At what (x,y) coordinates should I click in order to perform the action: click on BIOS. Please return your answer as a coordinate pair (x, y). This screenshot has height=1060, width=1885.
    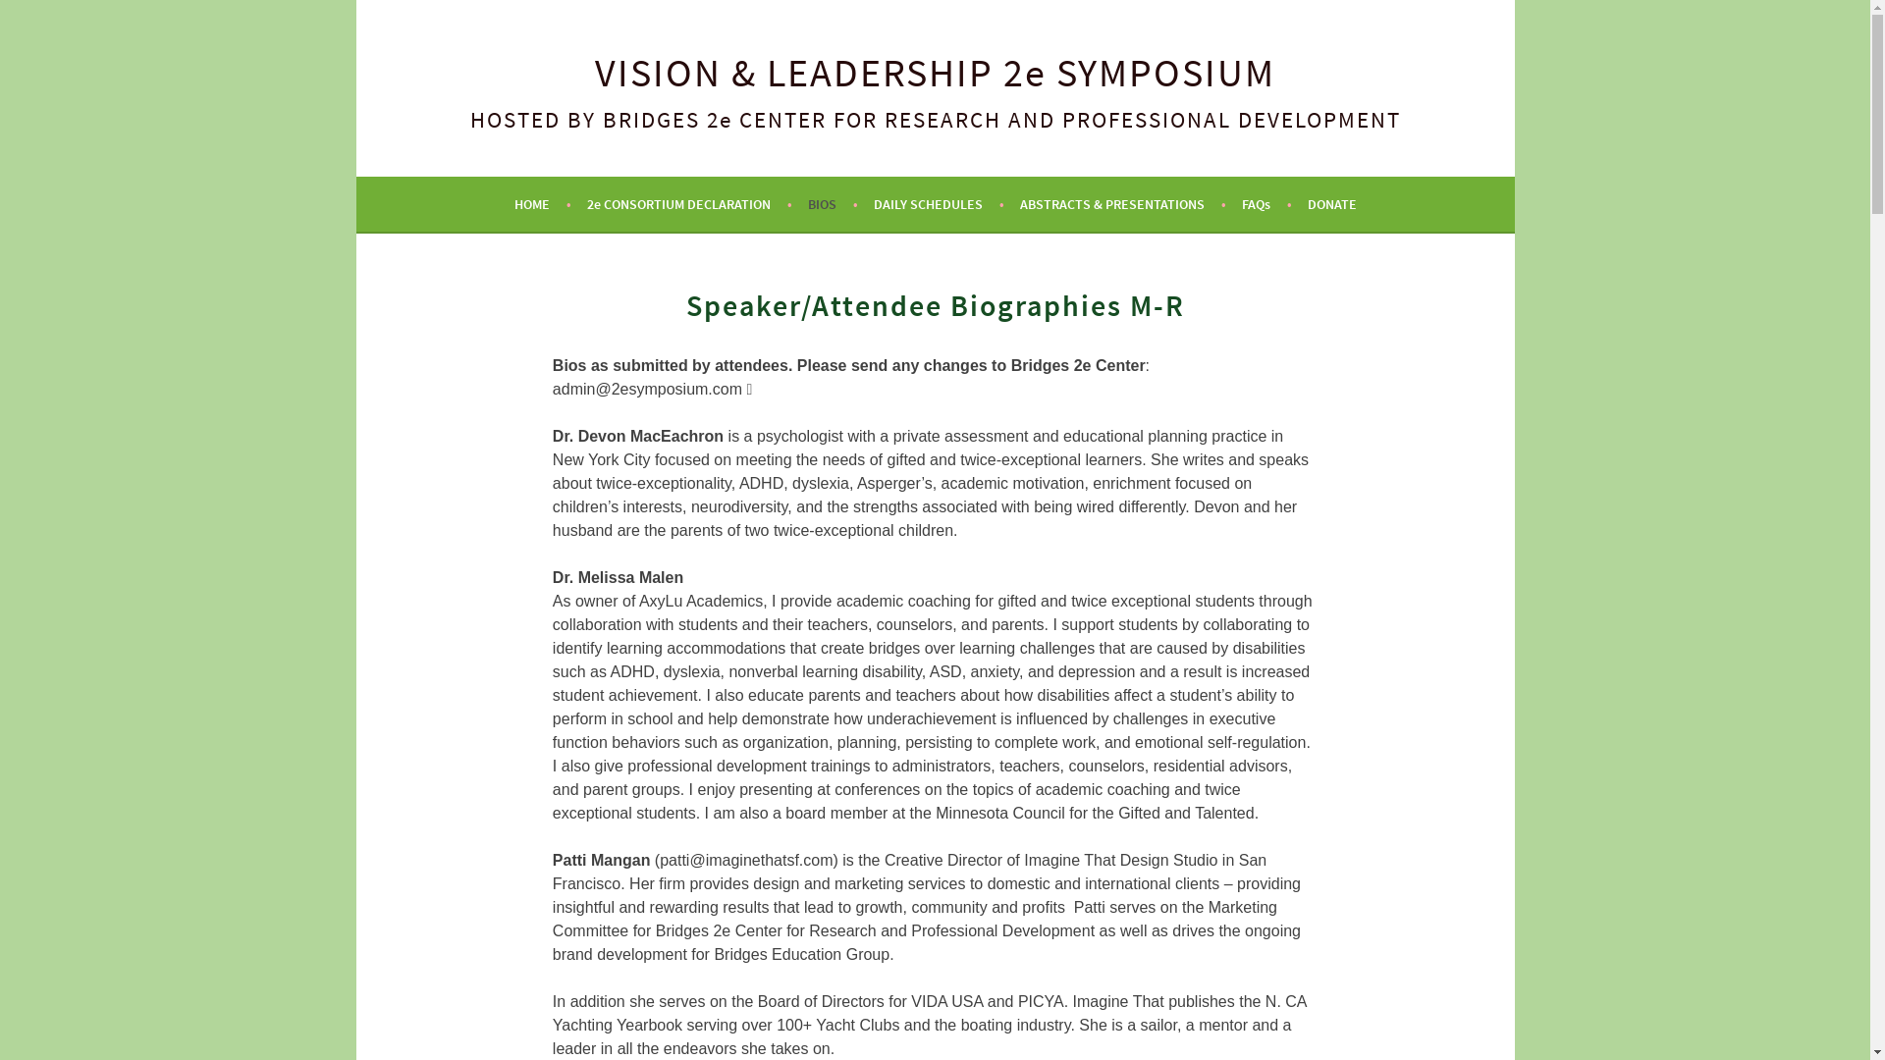
    Looking at the image, I should click on (833, 204).